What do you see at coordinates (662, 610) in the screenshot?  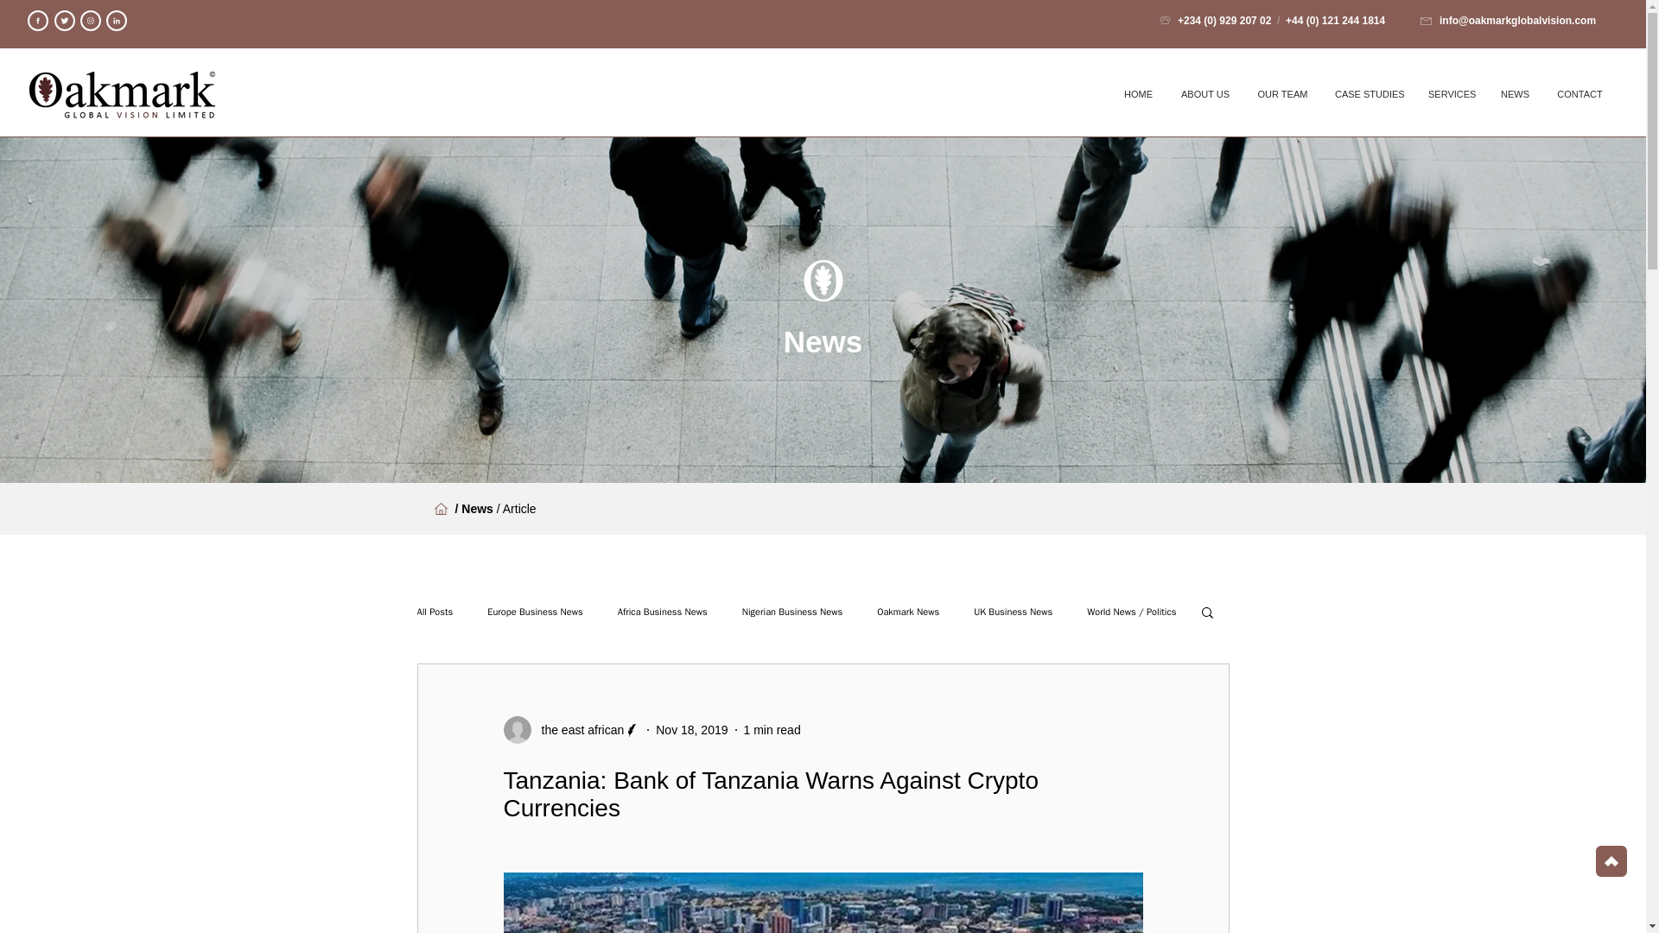 I see `Africa Business News` at bounding box center [662, 610].